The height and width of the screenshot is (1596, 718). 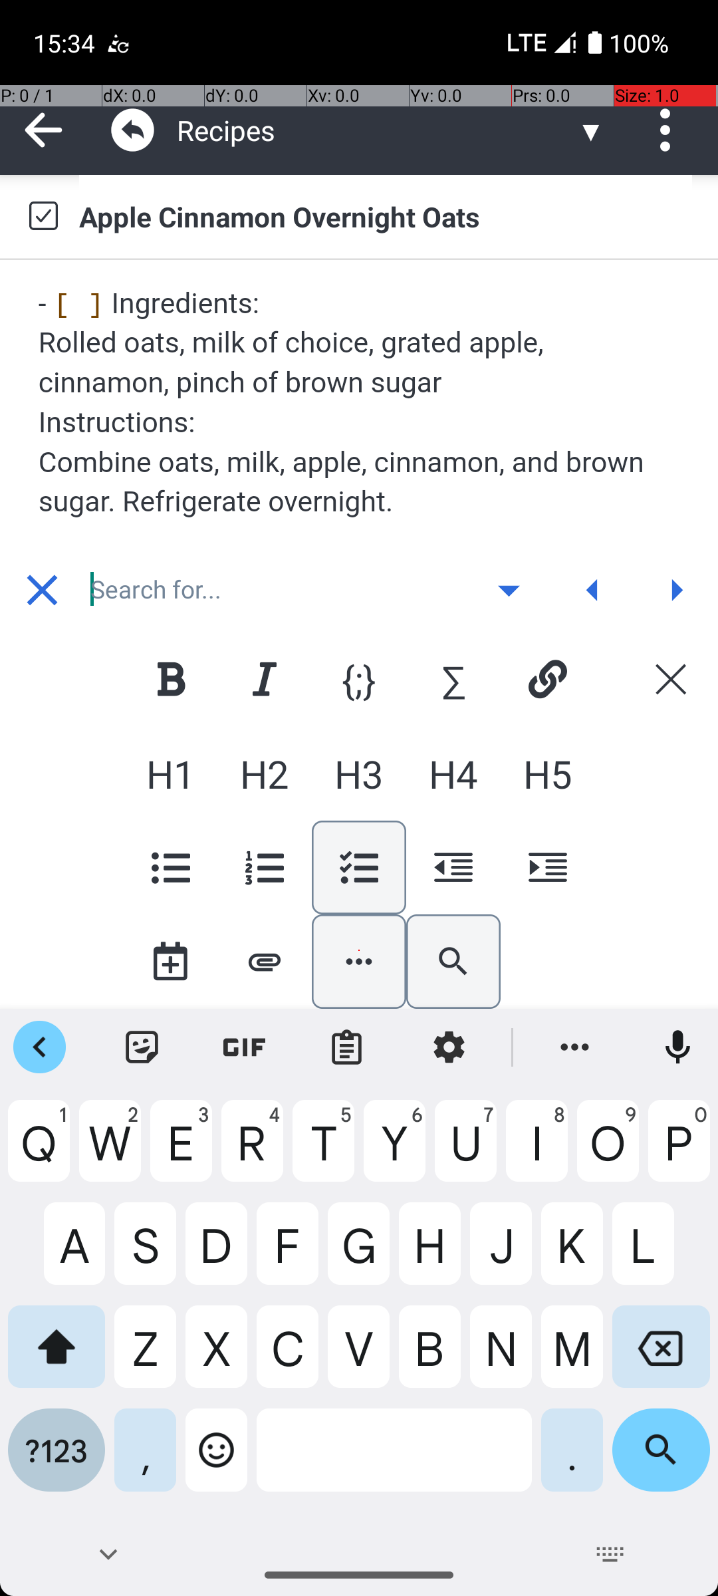 What do you see at coordinates (386, 216) in the screenshot?
I see `Apple Cinnamon Overnight Oats` at bounding box center [386, 216].